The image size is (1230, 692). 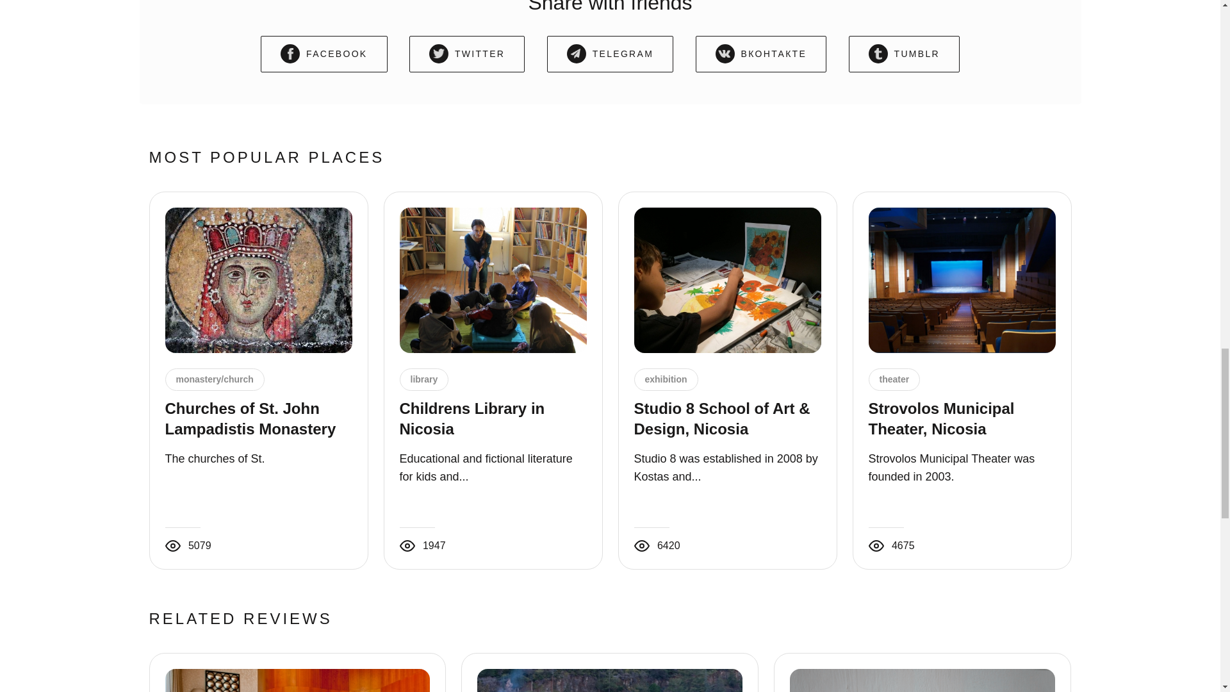 What do you see at coordinates (467, 54) in the screenshot?
I see `TWITTER` at bounding box center [467, 54].